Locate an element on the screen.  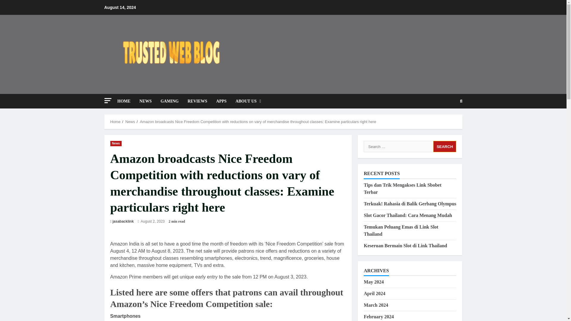
Search is located at coordinates (447, 121).